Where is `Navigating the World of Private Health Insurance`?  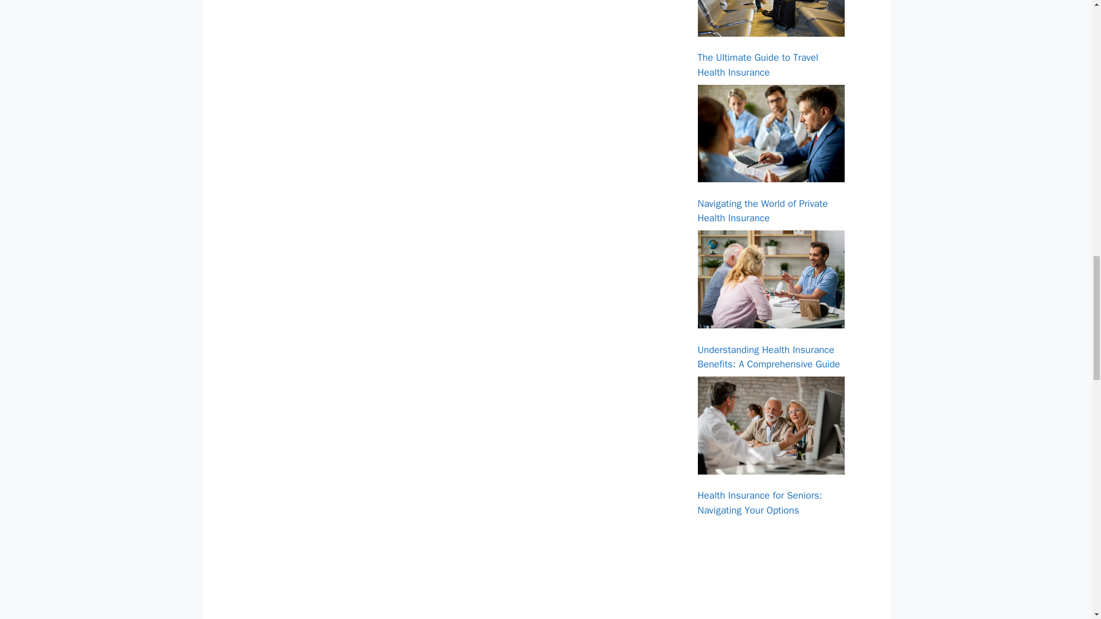 Navigating the World of Private Health Insurance is located at coordinates (771, 133).